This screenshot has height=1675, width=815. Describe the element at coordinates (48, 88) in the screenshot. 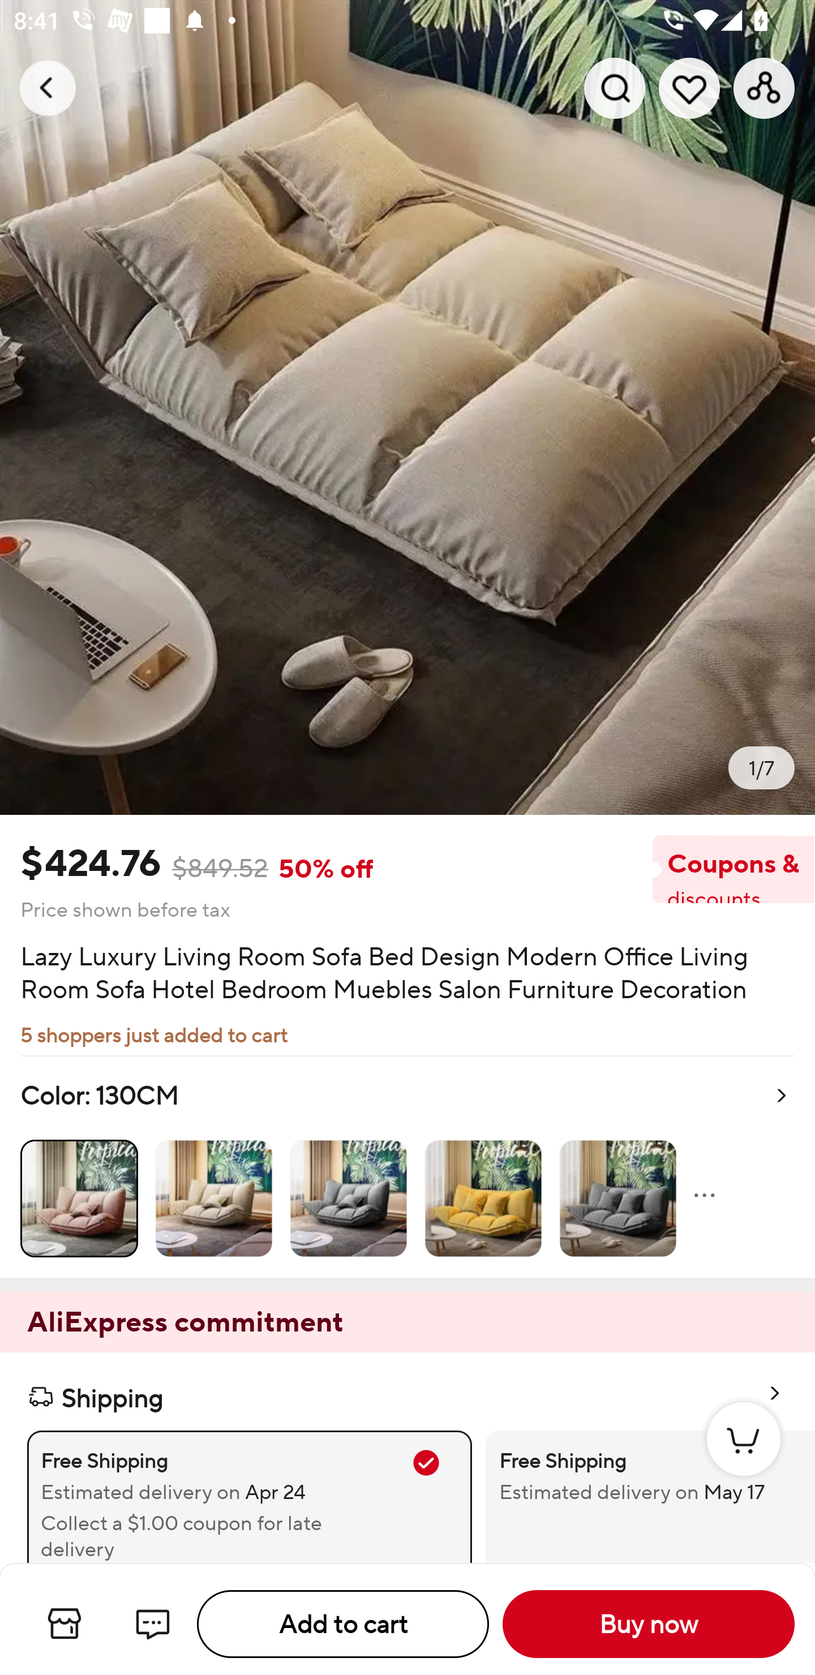

I see `Navigate up` at that location.